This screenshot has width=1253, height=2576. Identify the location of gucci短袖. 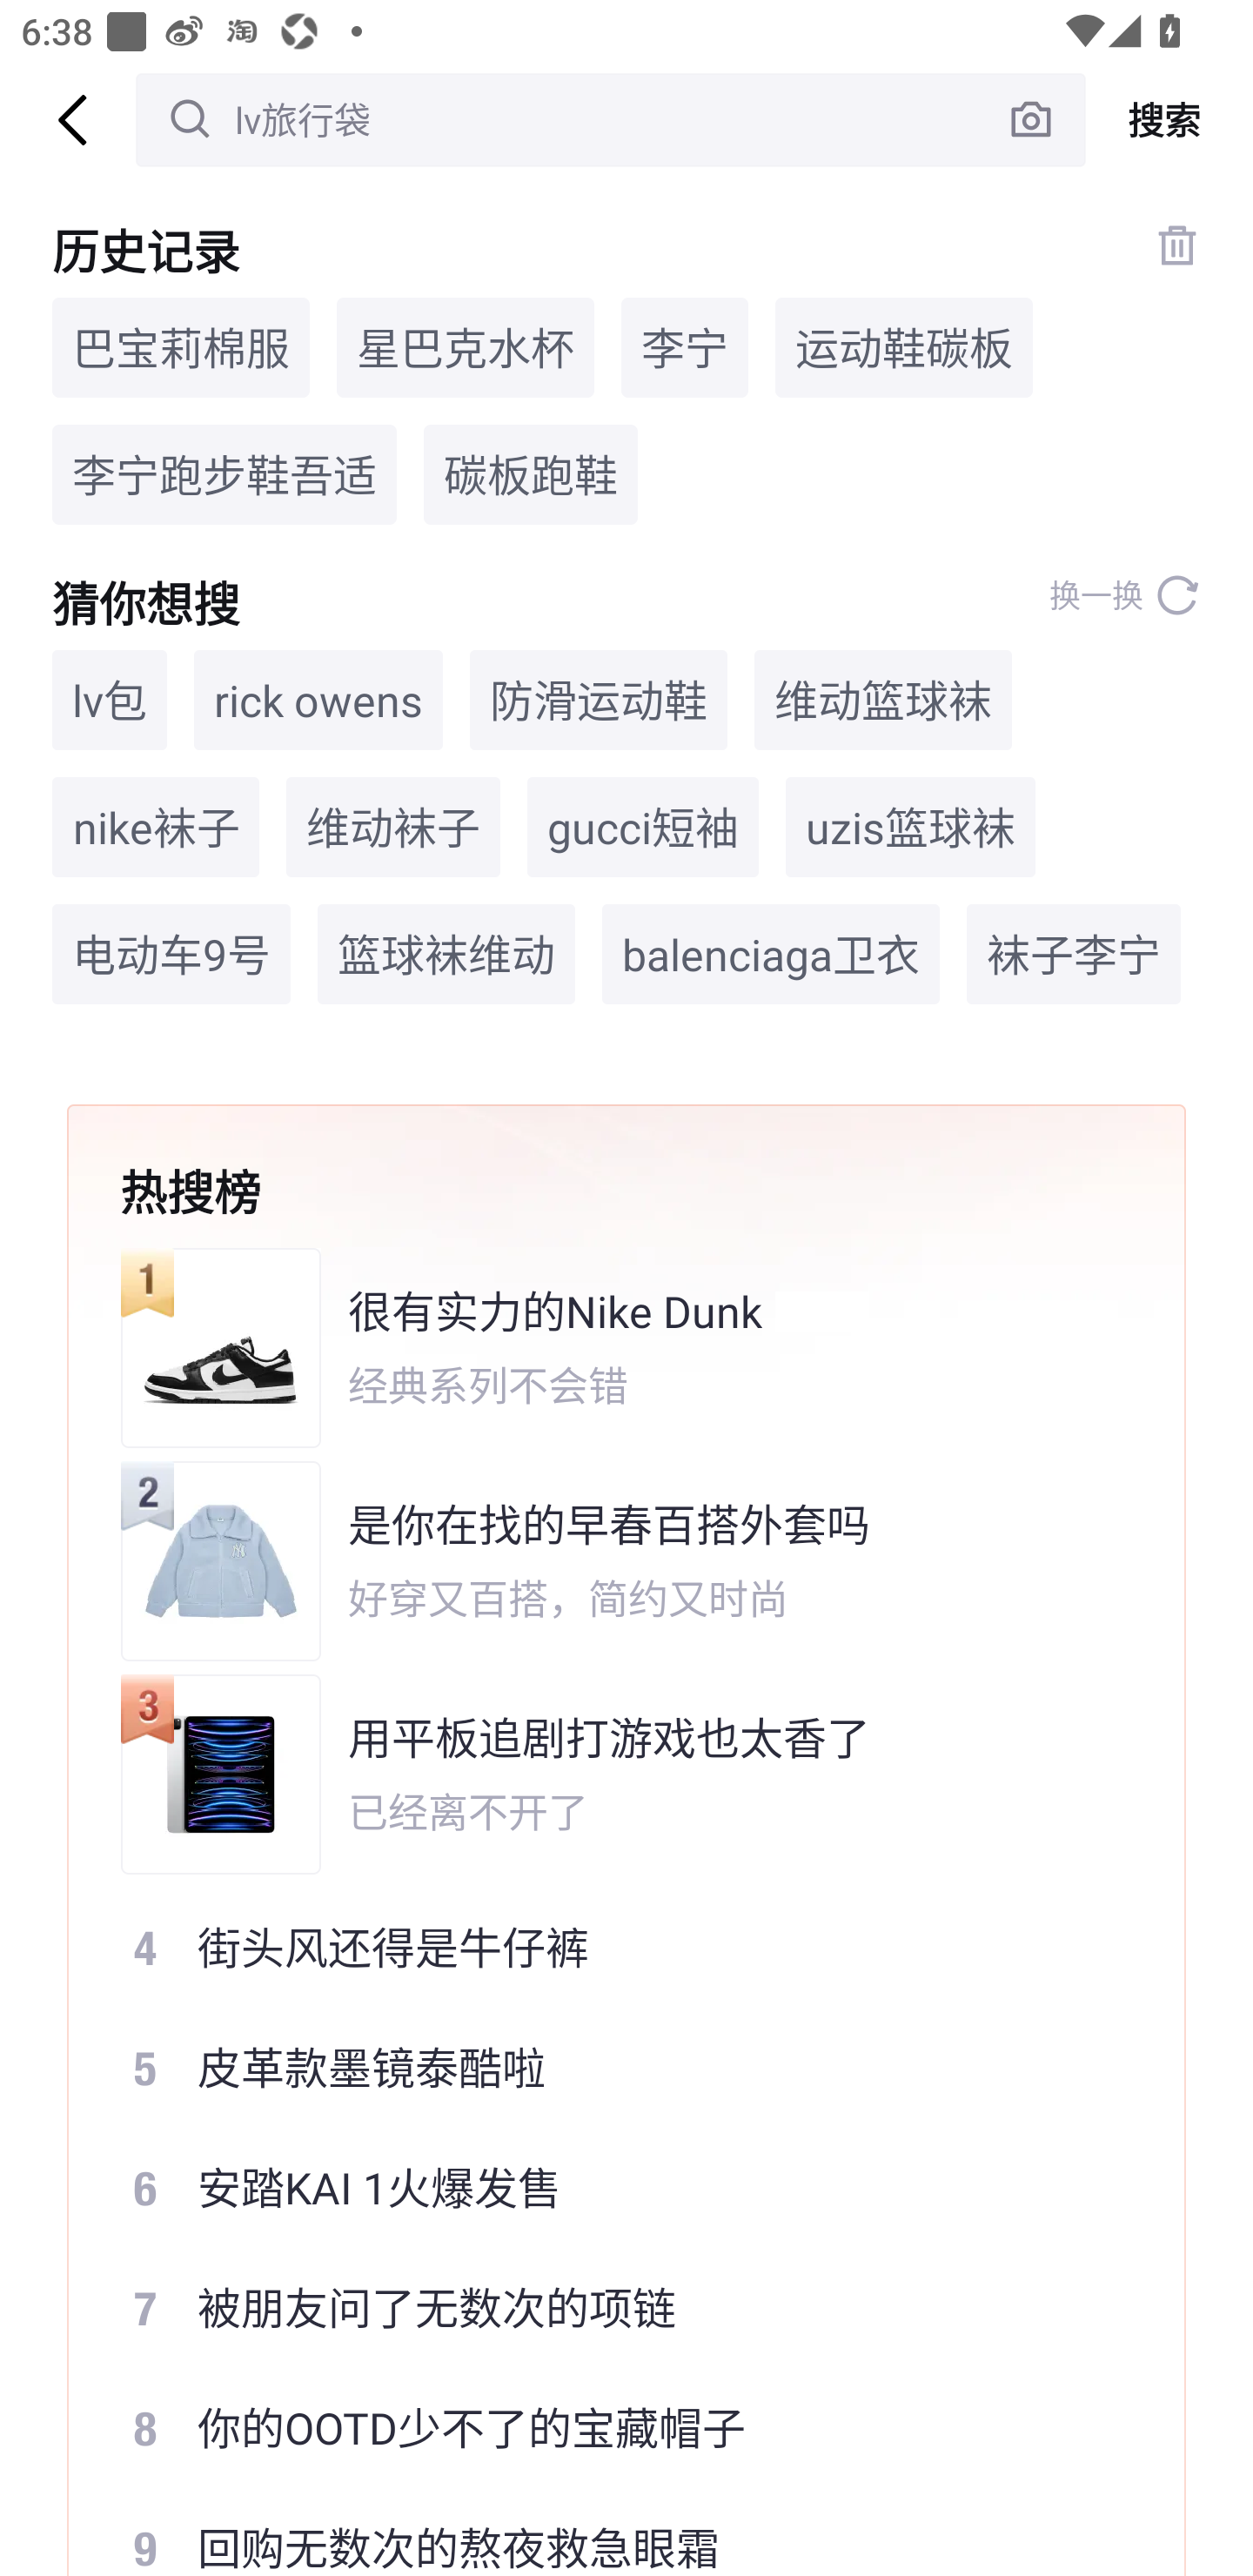
(643, 828).